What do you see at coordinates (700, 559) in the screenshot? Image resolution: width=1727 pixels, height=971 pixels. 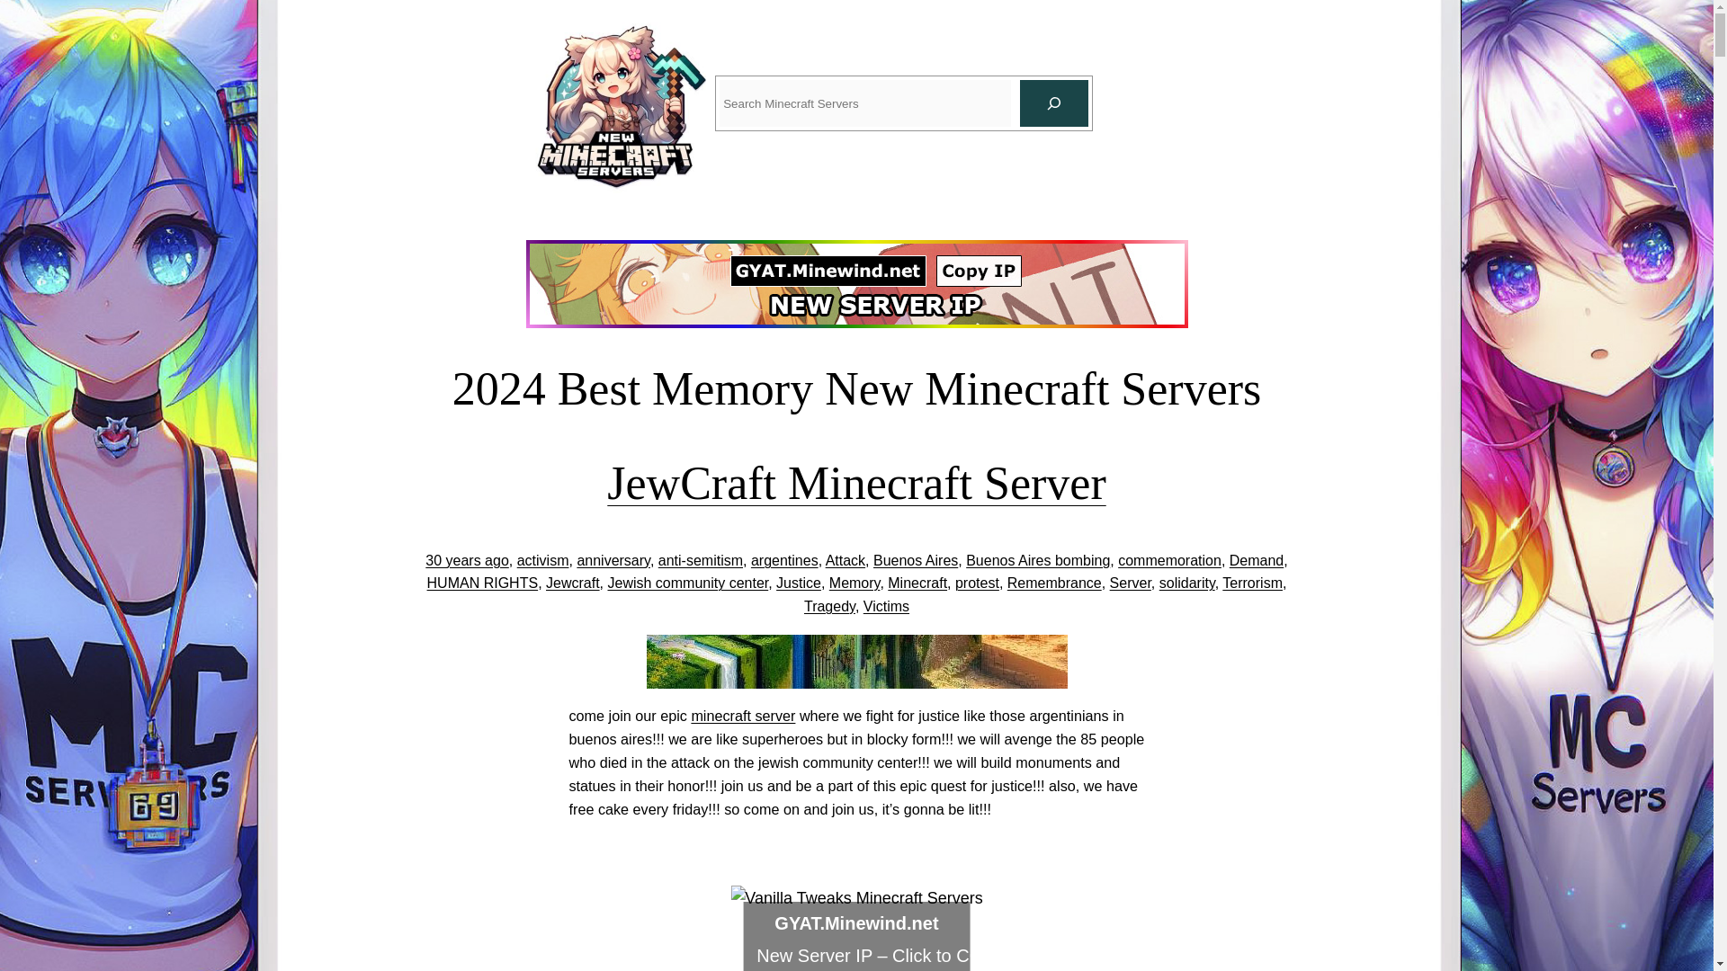 I see `anti-semitism` at bounding box center [700, 559].